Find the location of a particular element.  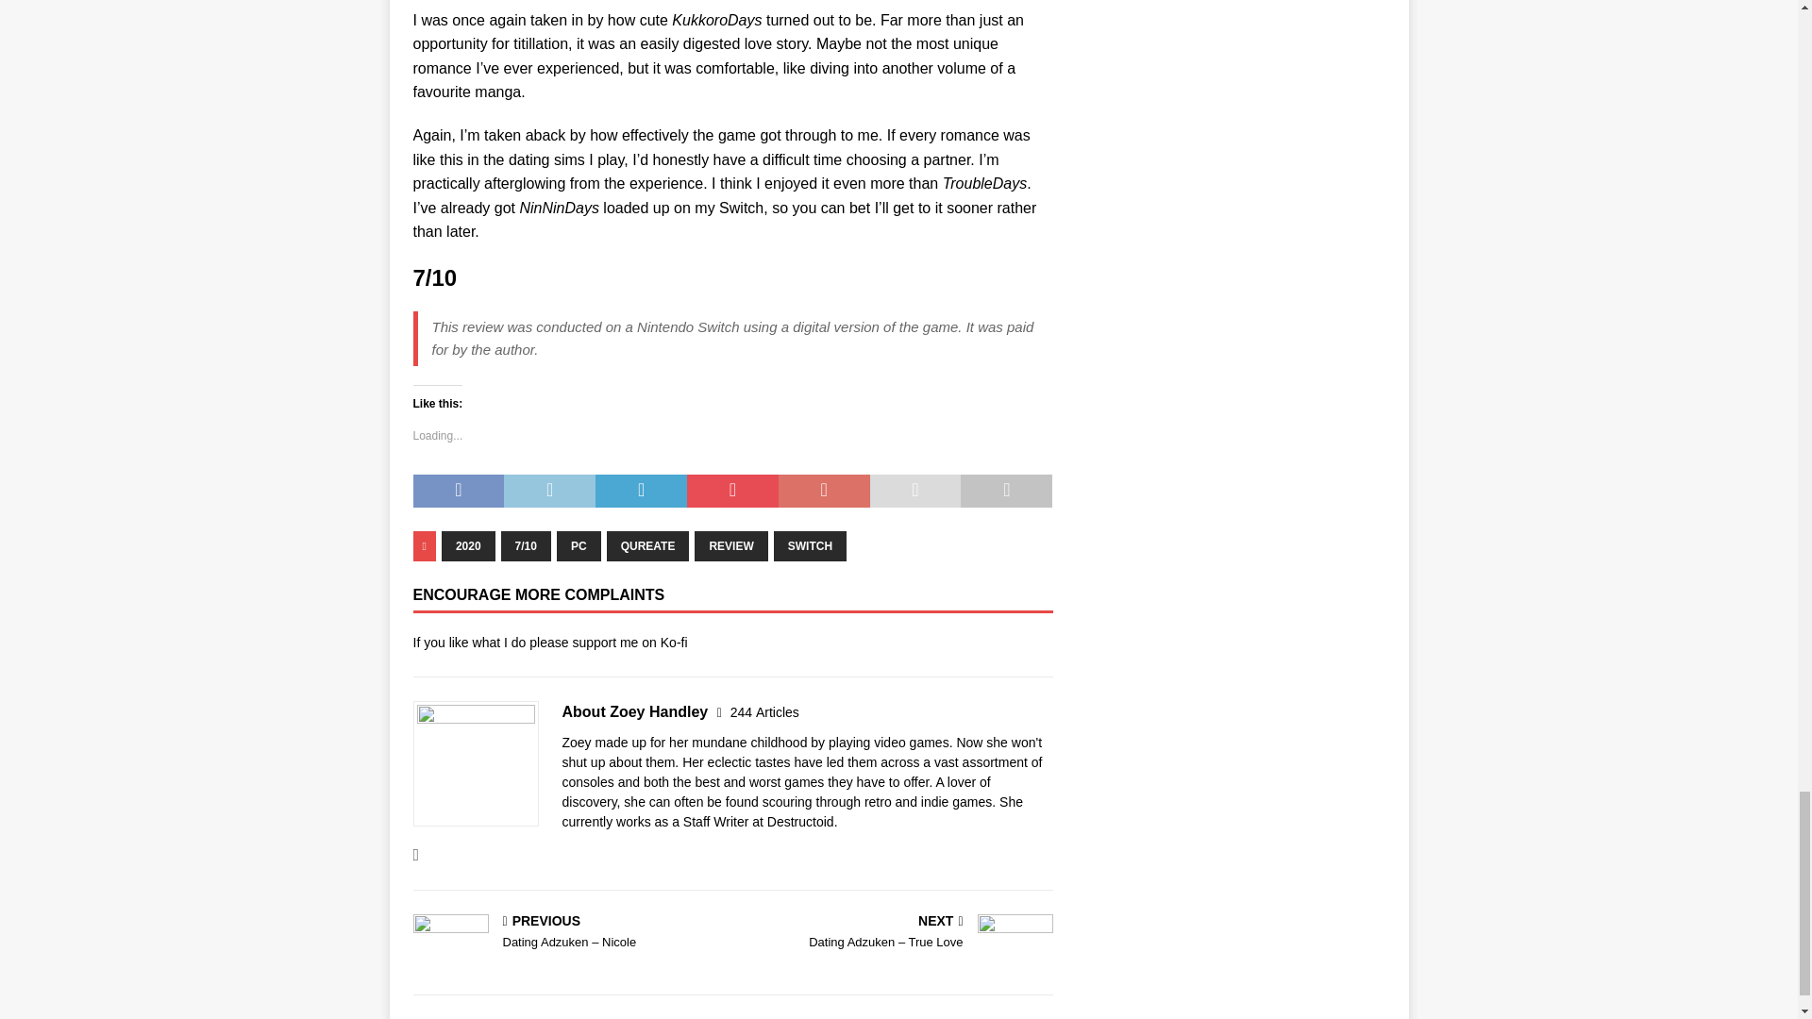

REVIEW is located at coordinates (730, 545).